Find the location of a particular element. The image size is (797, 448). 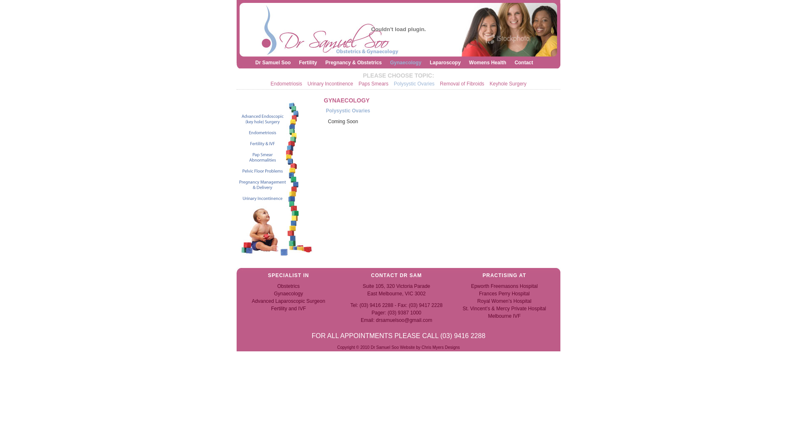

Removal of Fibroids is located at coordinates (462, 84).